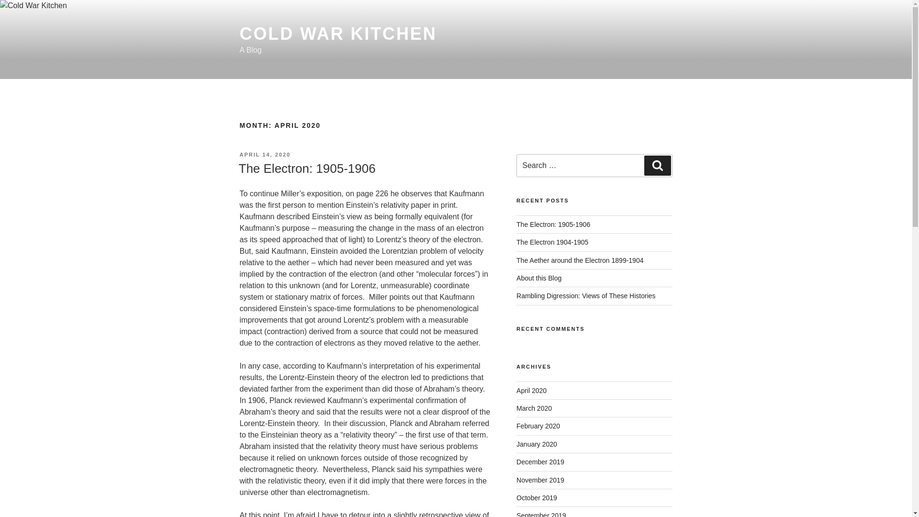 The image size is (919, 517). What do you see at coordinates (553, 225) in the screenshot?
I see `The Electron: 1905-1906` at bounding box center [553, 225].